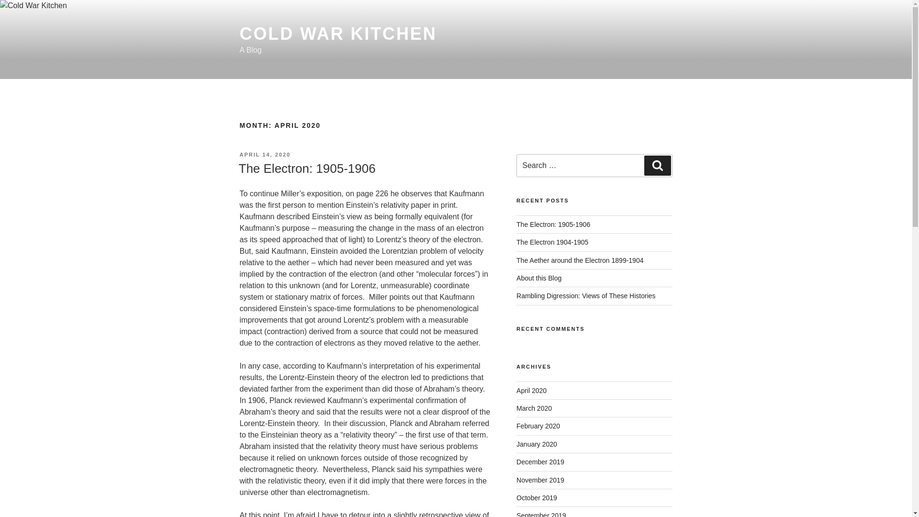 The image size is (919, 517). What do you see at coordinates (553, 225) in the screenshot?
I see `The Electron: 1905-1906` at bounding box center [553, 225].